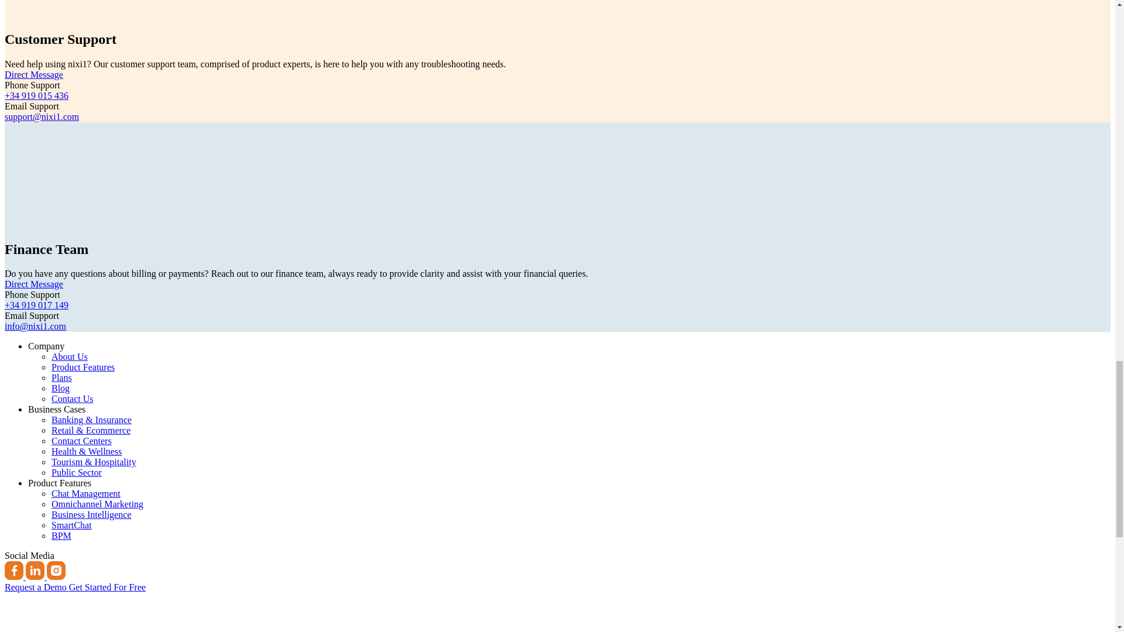 This screenshot has width=1124, height=632. I want to click on Contact Us, so click(73, 399).